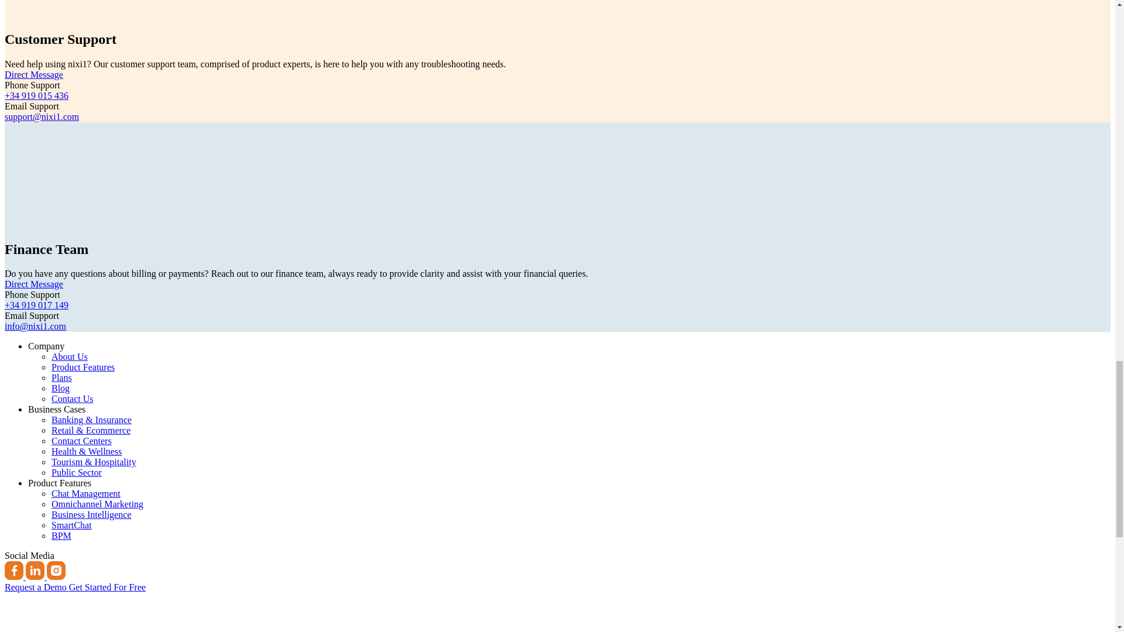 This screenshot has width=1124, height=632. I want to click on Contact Us, so click(73, 399).